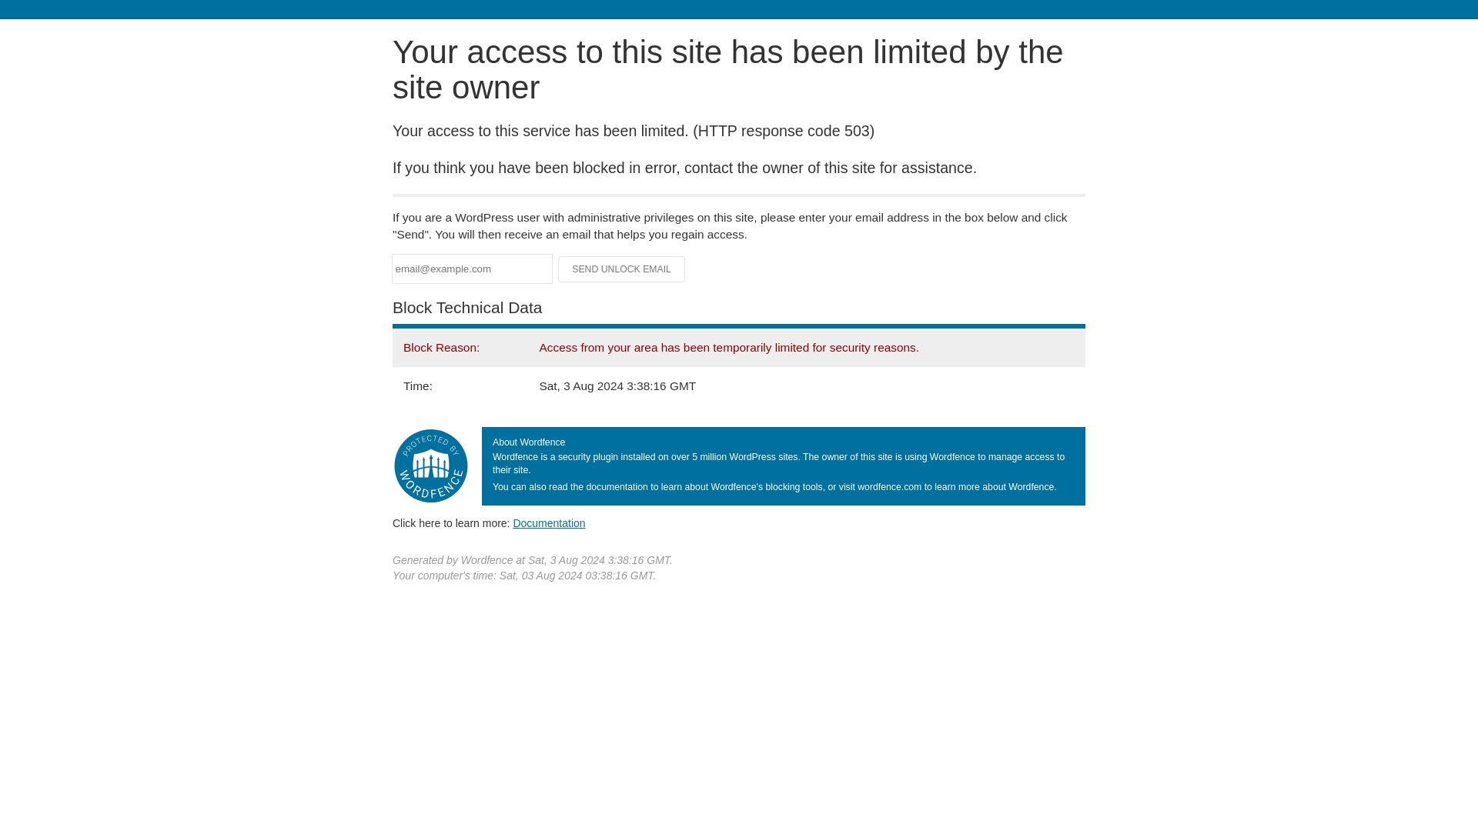  What do you see at coordinates (549, 522) in the screenshot?
I see `Documentation` at bounding box center [549, 522].